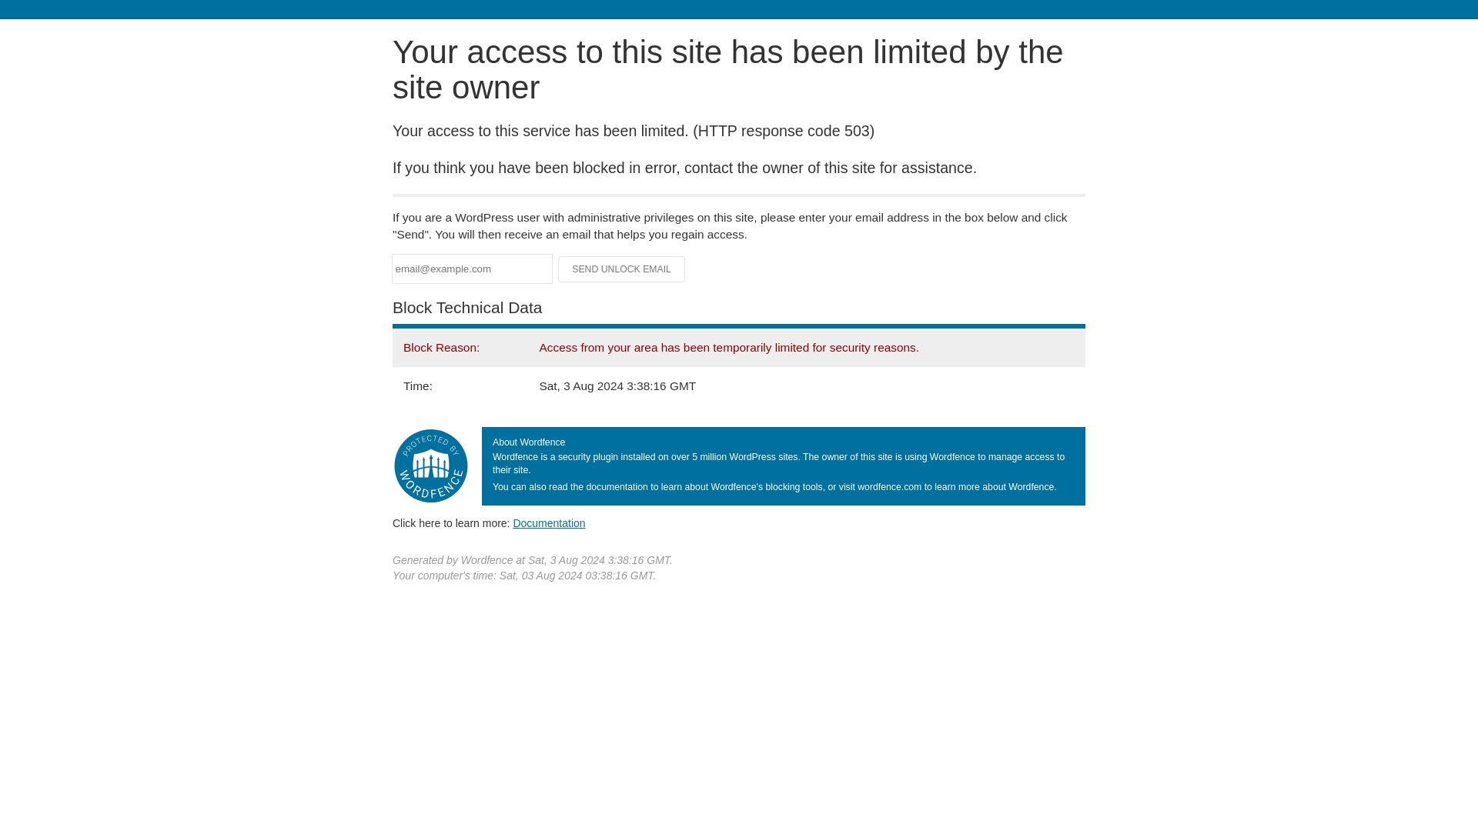  What do you see at coordinates (549, 522) in the screenshot?
I see `Documentation` at bounding box center [549, 522].